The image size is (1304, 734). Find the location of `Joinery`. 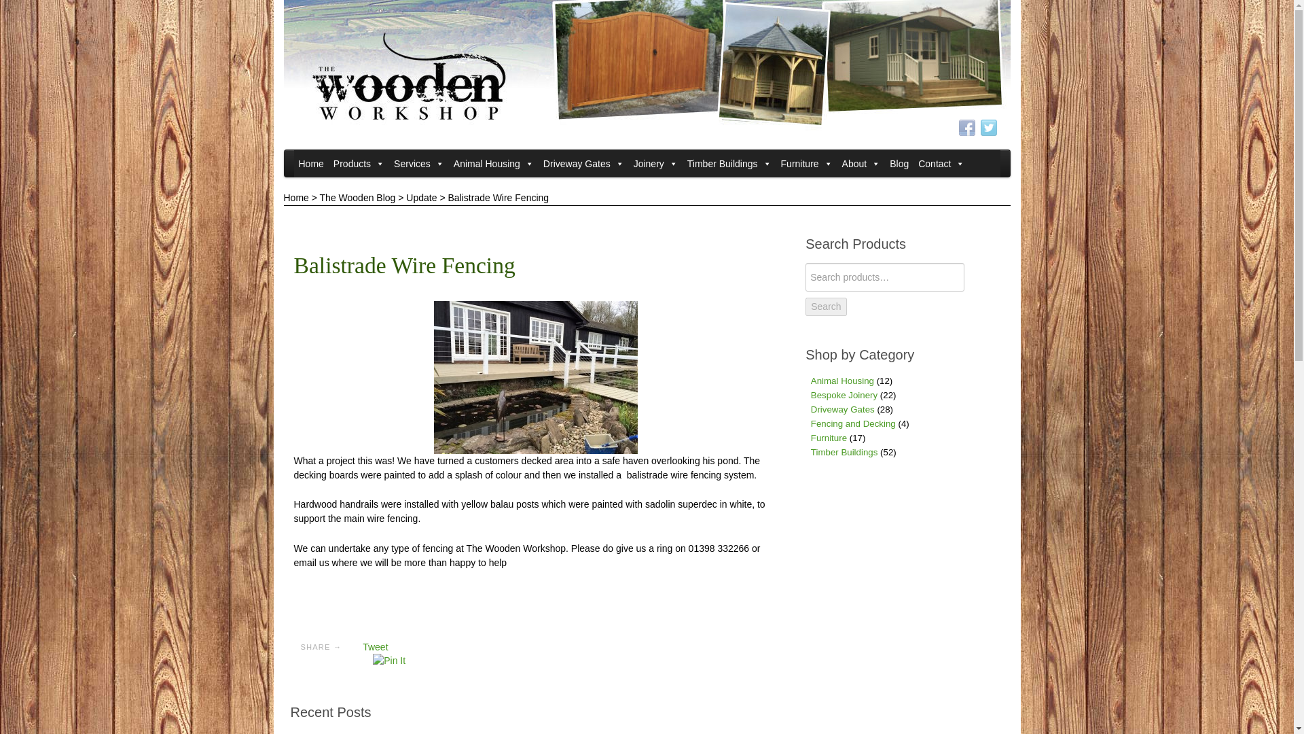

Joinery is located at coordinates (655, 164).